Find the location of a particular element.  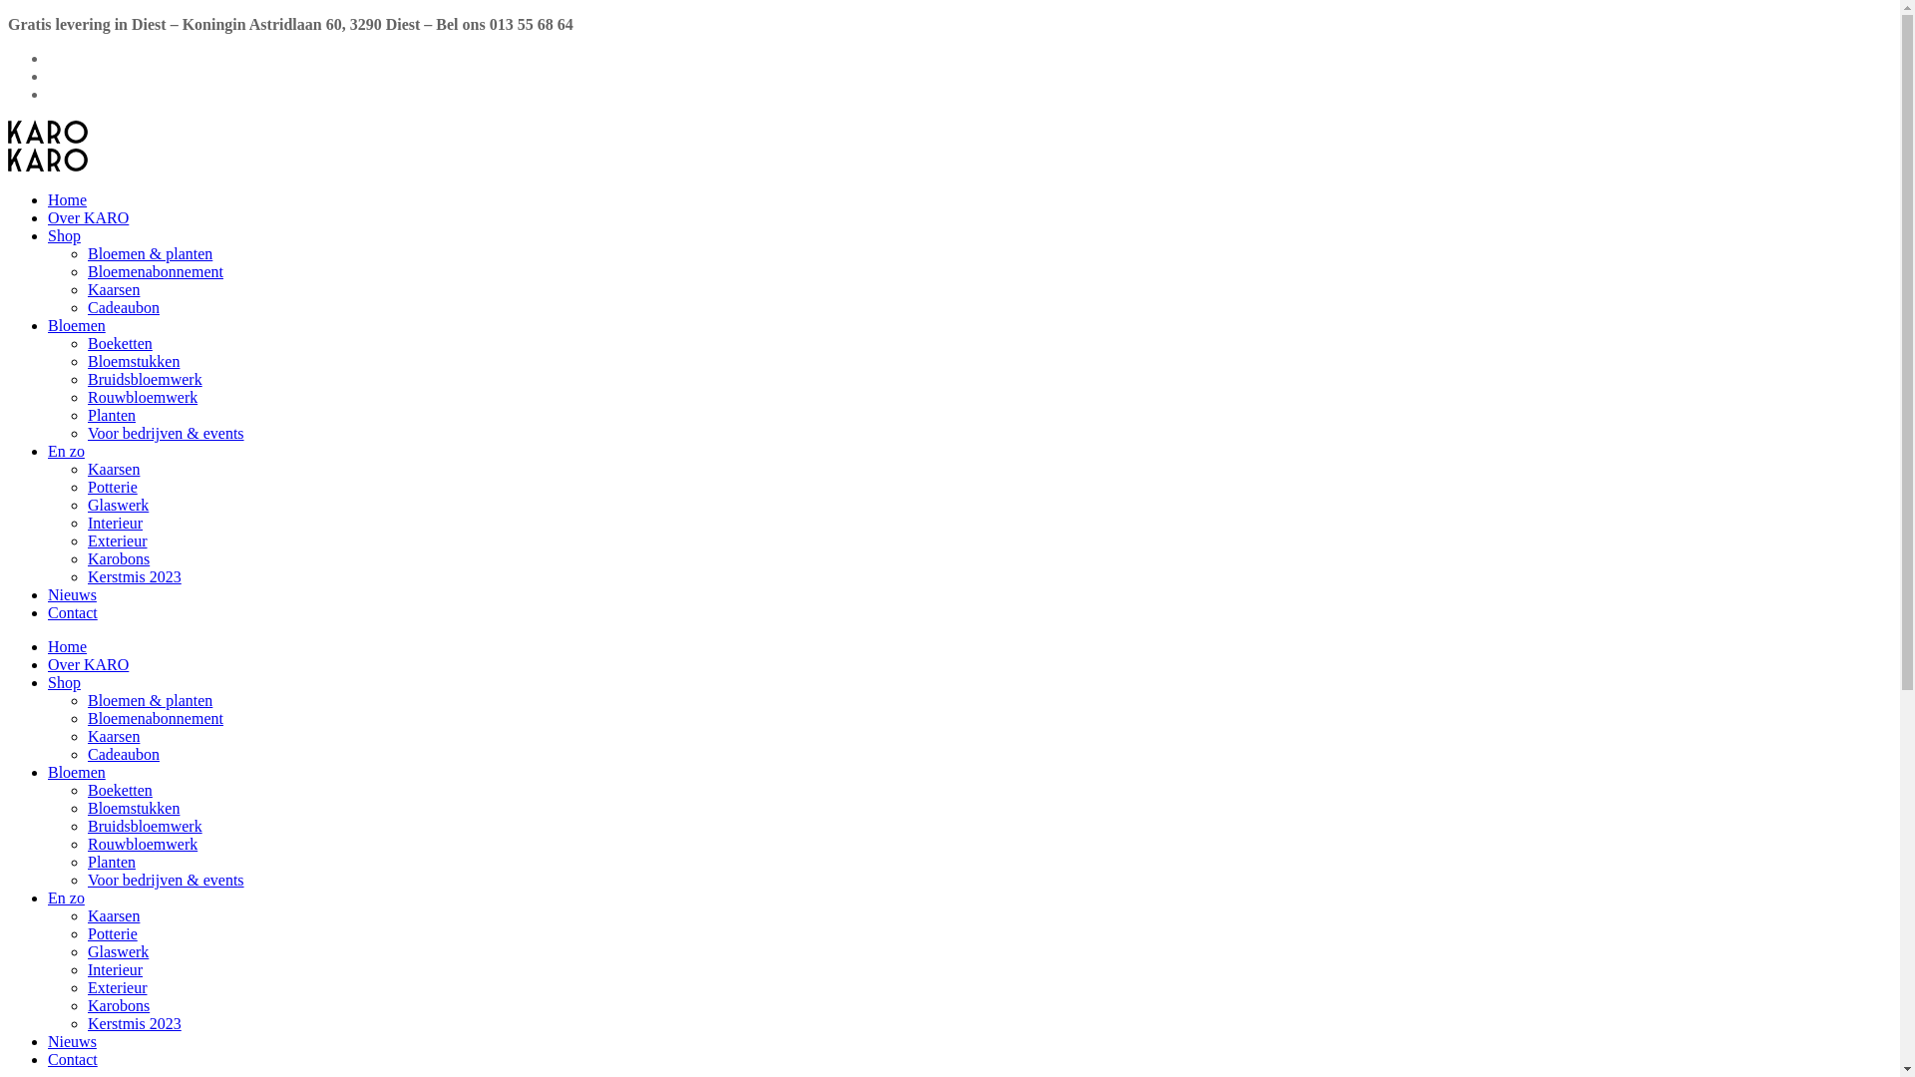

Over KARO is located at coordinates (88, 217).